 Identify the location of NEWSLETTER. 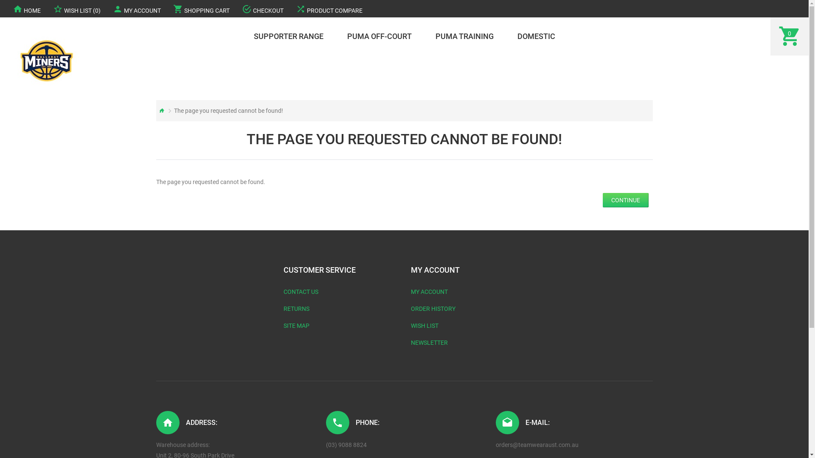
(430, 343).